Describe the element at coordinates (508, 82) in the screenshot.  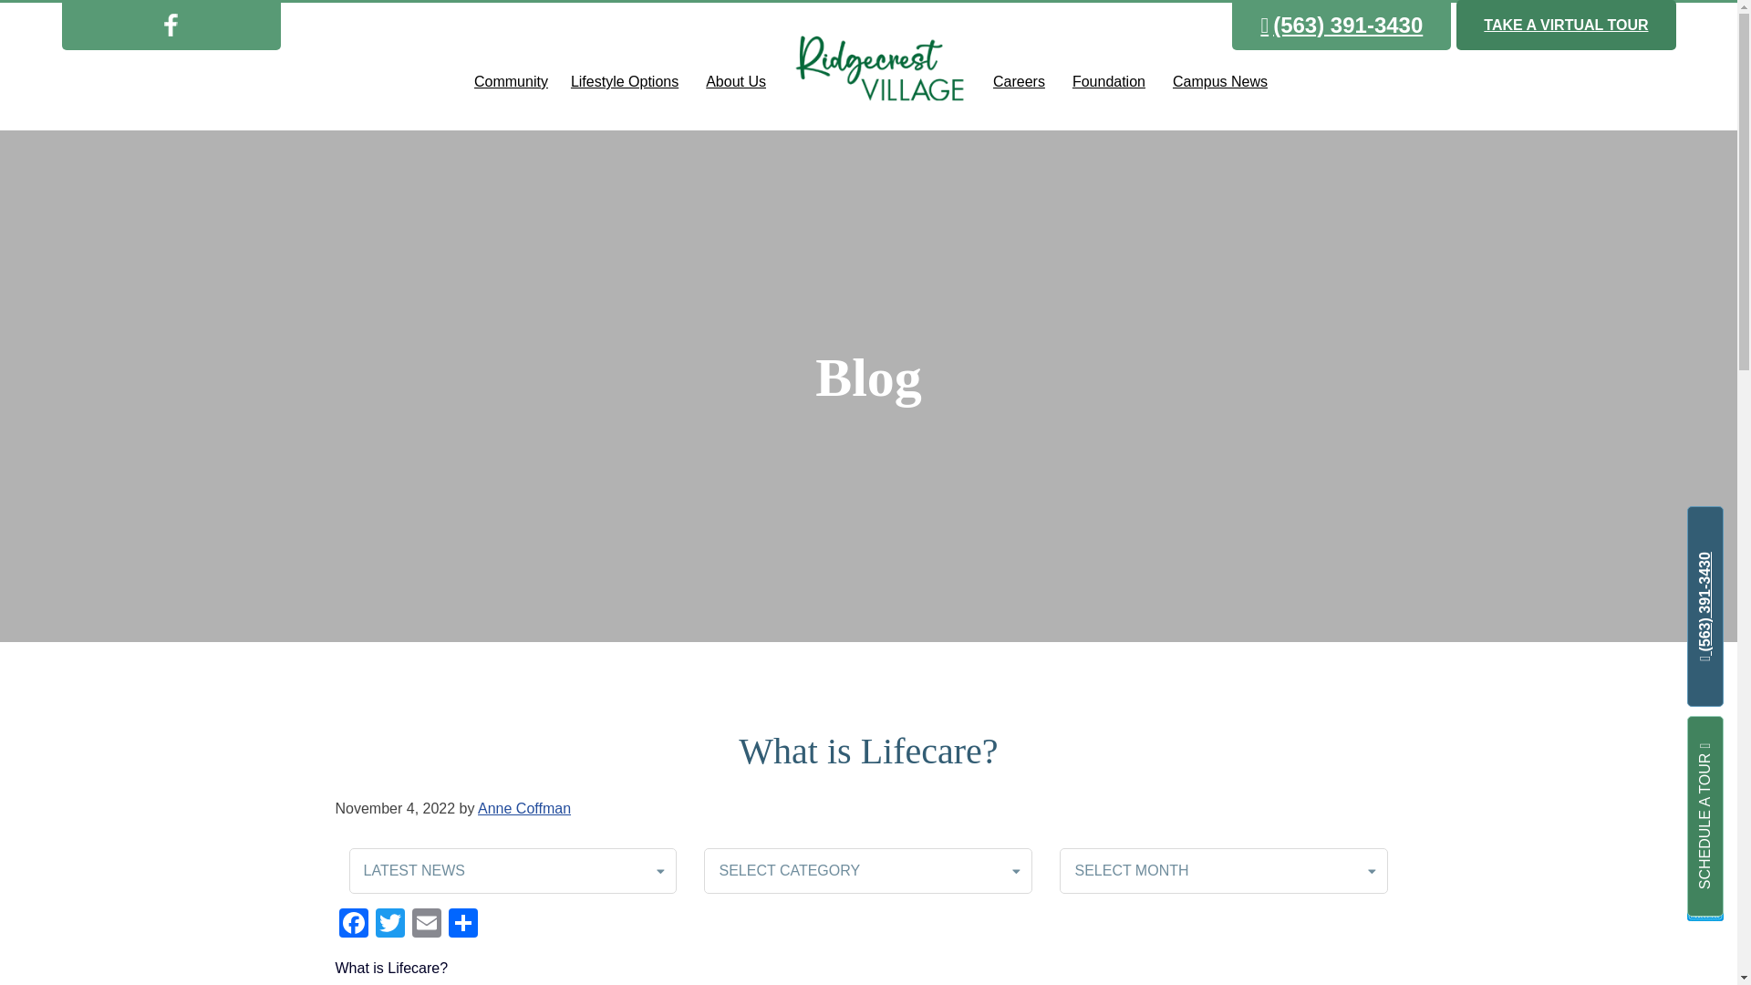
I see `Community` at that location.